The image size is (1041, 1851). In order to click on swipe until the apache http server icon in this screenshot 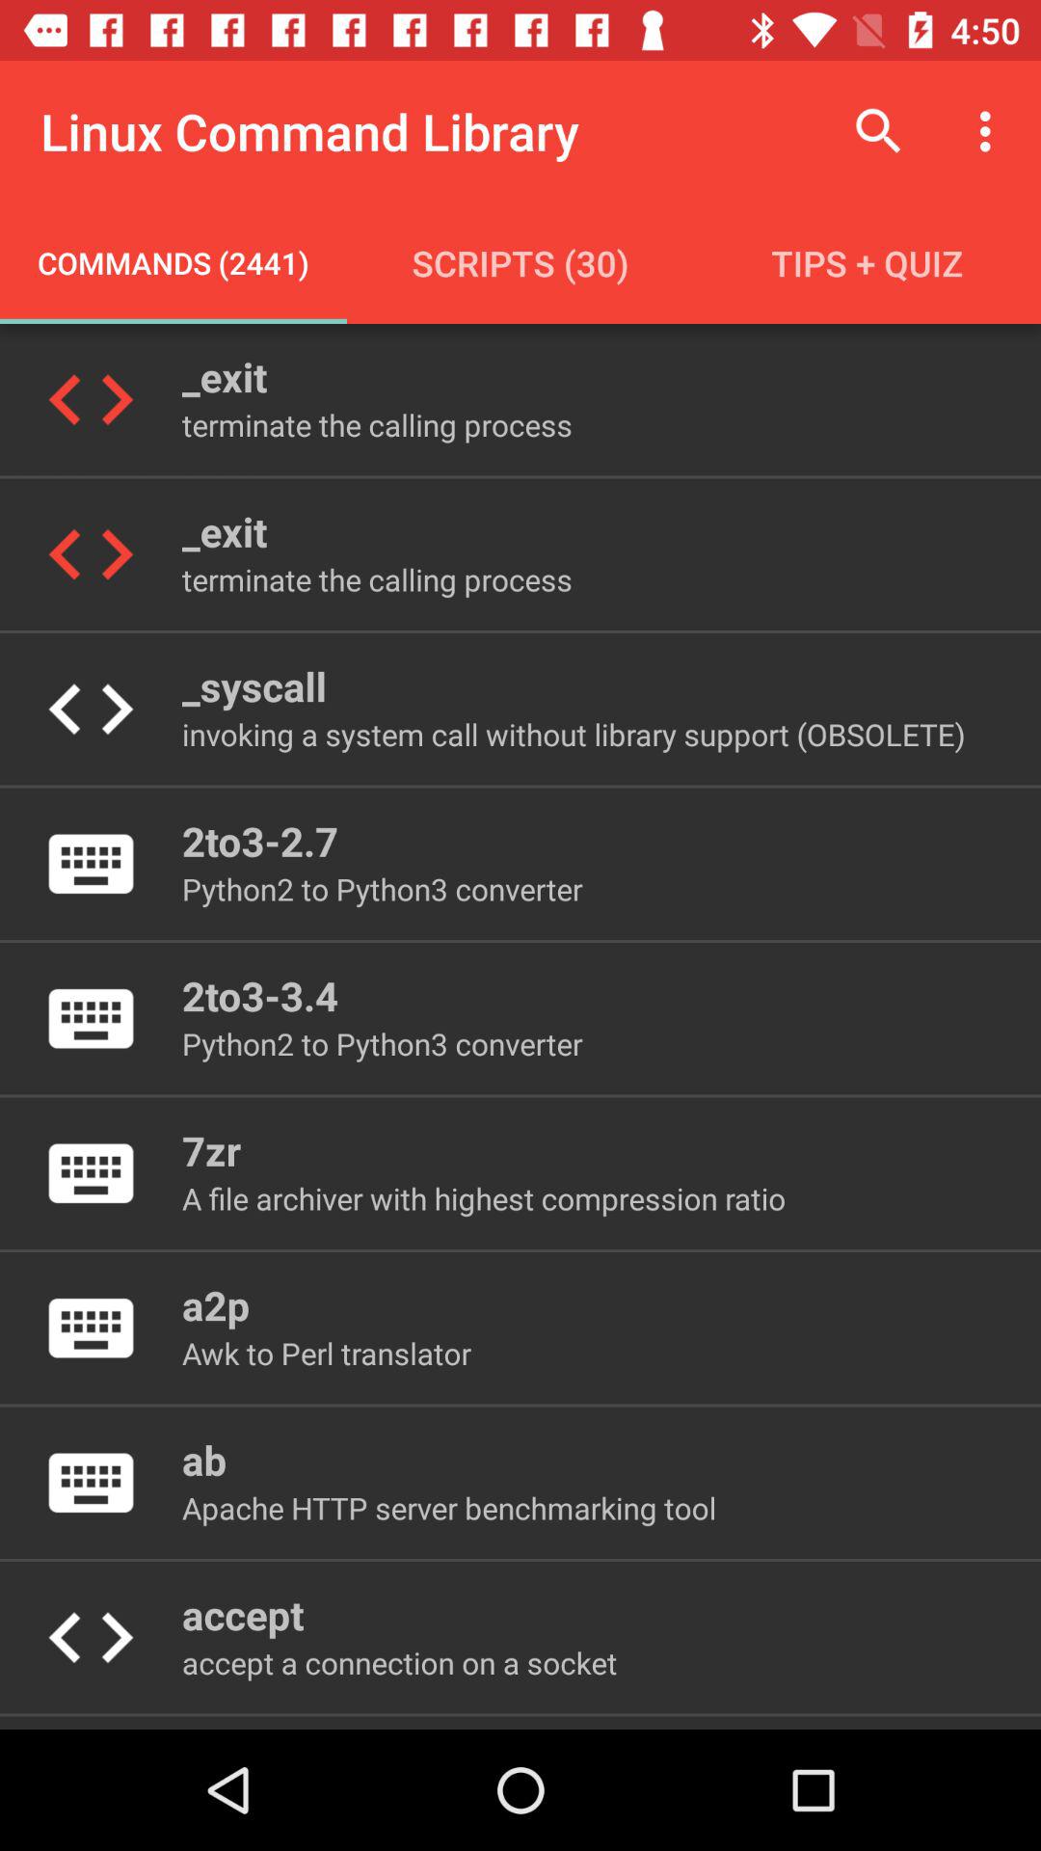, I will do `click(449, 1508)`.